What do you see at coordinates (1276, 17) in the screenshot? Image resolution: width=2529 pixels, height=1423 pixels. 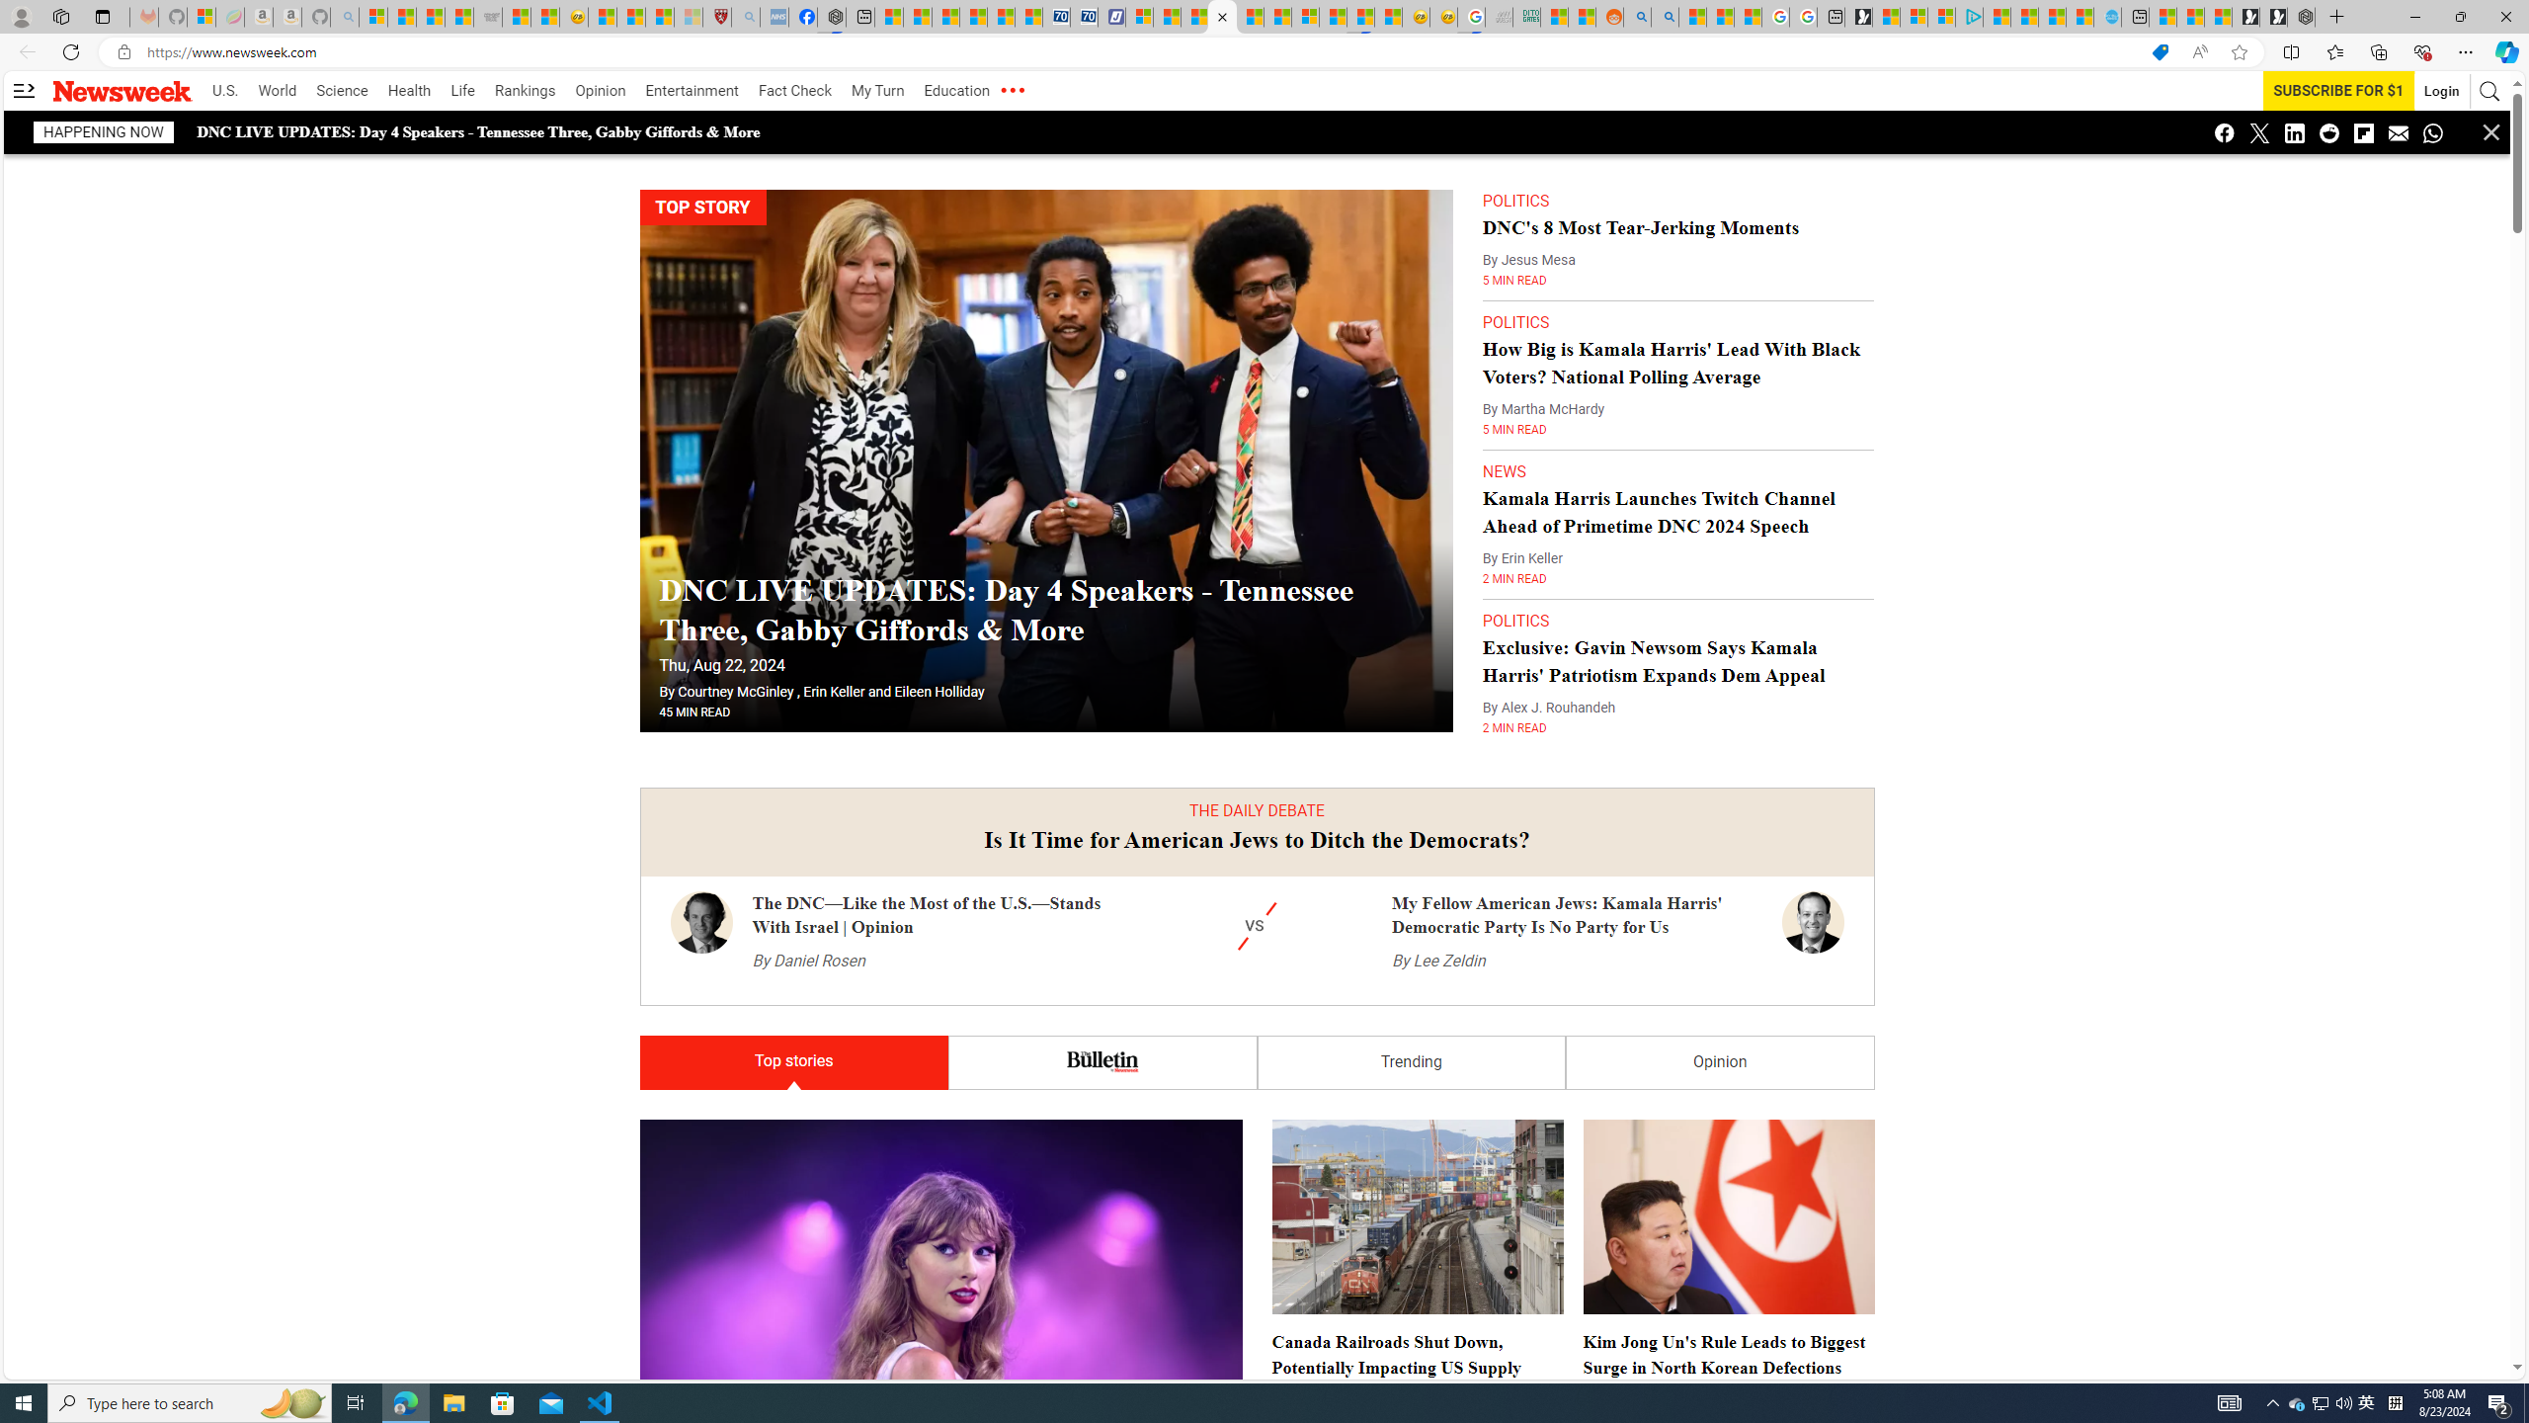 I see `Trusted Community Engagement and Contributions | Guidelines` at bounding box center [1276, 17].